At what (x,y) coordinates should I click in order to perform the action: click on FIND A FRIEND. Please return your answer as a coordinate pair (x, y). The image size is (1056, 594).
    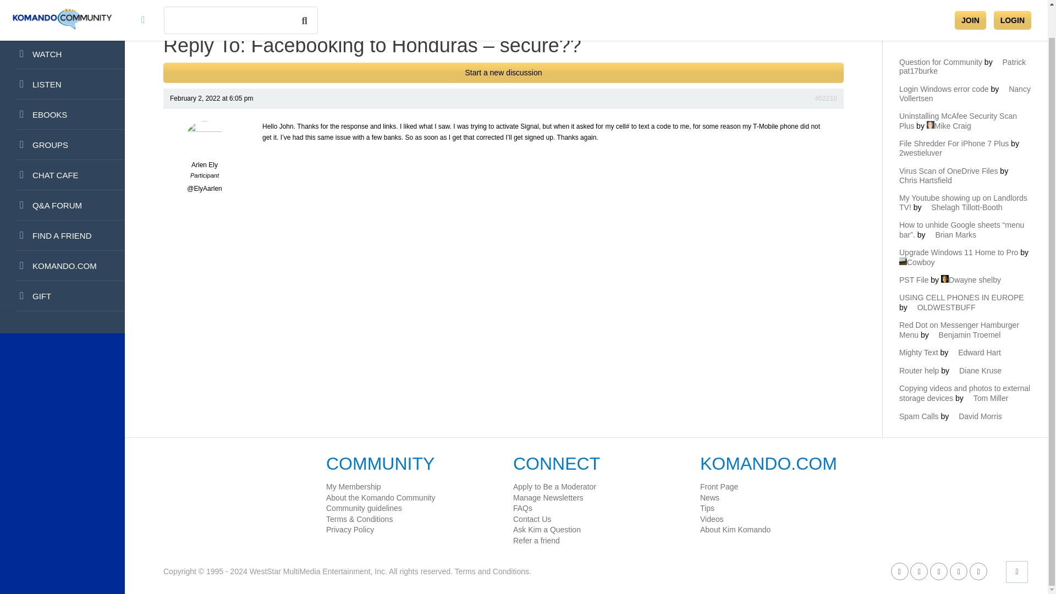
    Looking at the image, I should click on (62, 235).